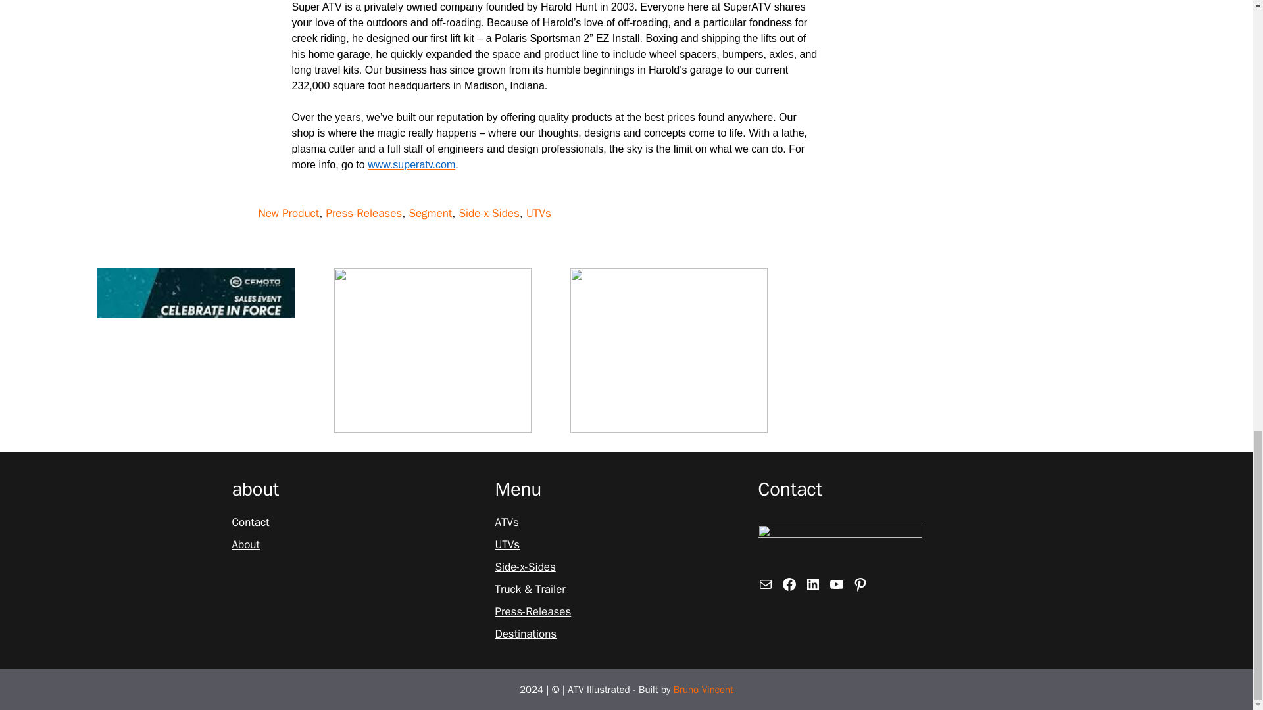 The image size is (1263, 710). What do you see at coordinates (363, 213) in the screenshot?
I see `Press-Releases` at bounding box center [363, 213].